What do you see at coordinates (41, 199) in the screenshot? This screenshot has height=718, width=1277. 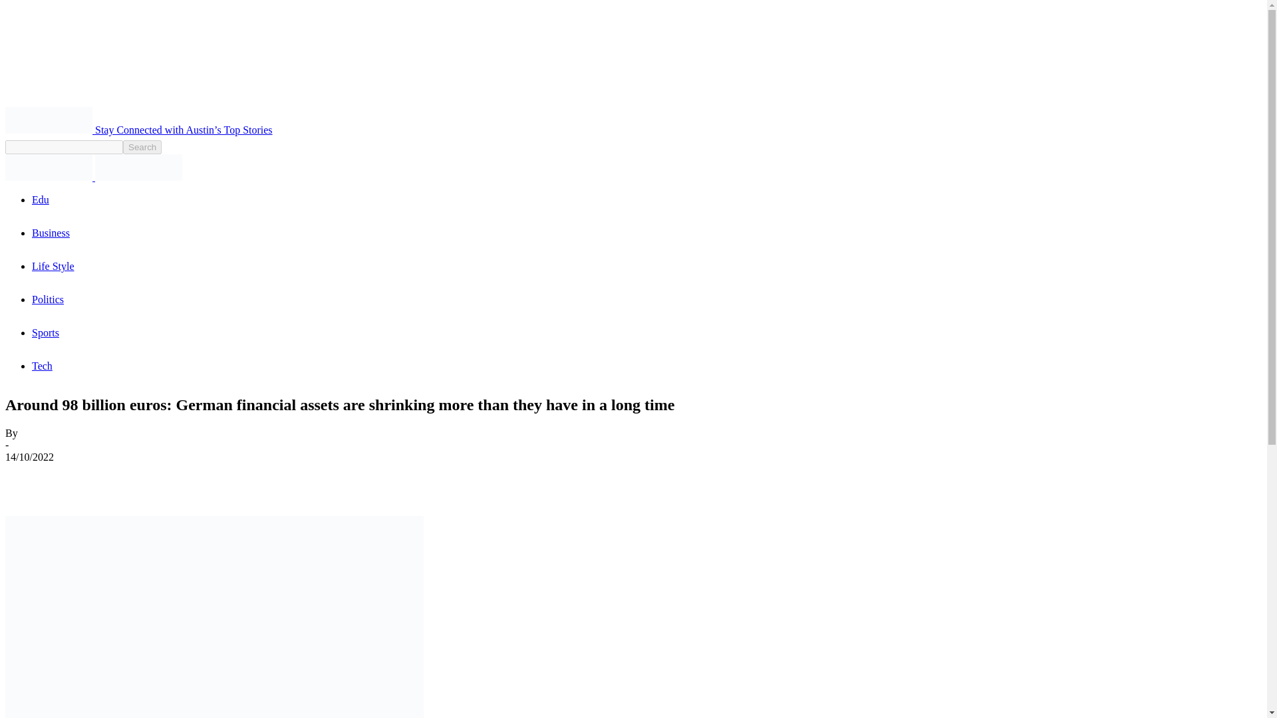 I see `Edu` at bounding box center [41, 199].